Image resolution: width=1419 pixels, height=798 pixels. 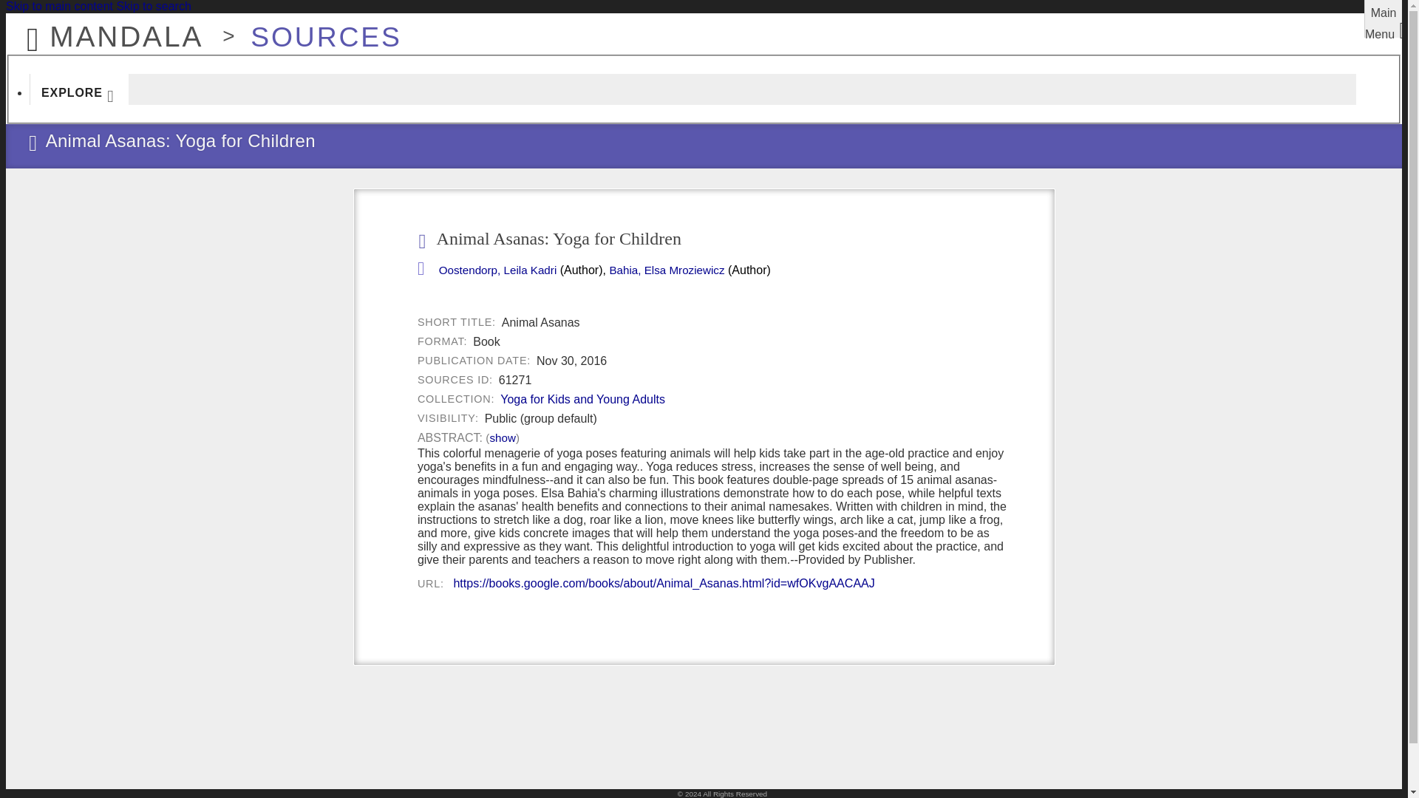 What do you see at coordinates (498, 270) in the screenshot?
I see `Oostendorp, Leila Kadri` at bounding box center [498, 270].